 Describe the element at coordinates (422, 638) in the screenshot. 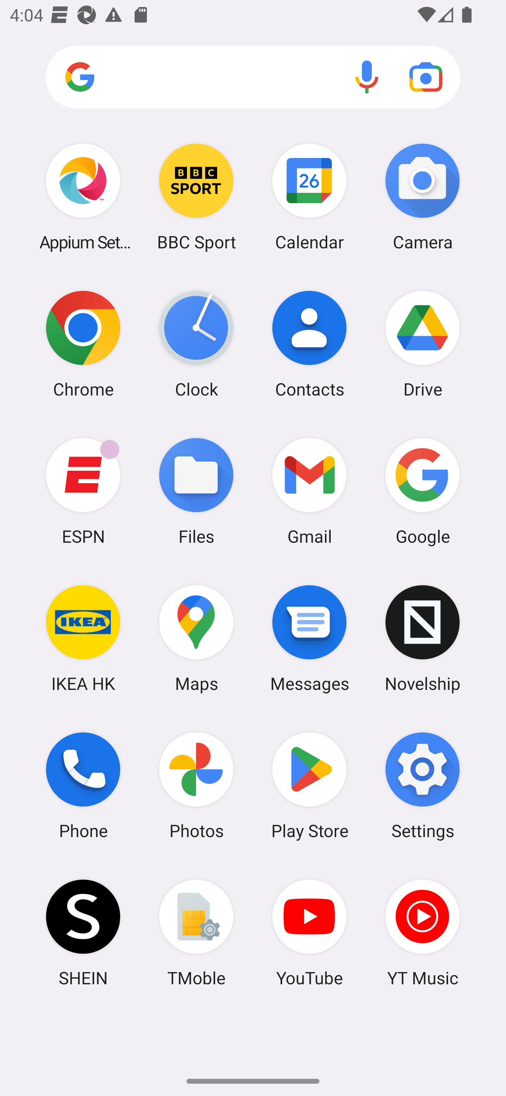

I see `Novelship` at that location.